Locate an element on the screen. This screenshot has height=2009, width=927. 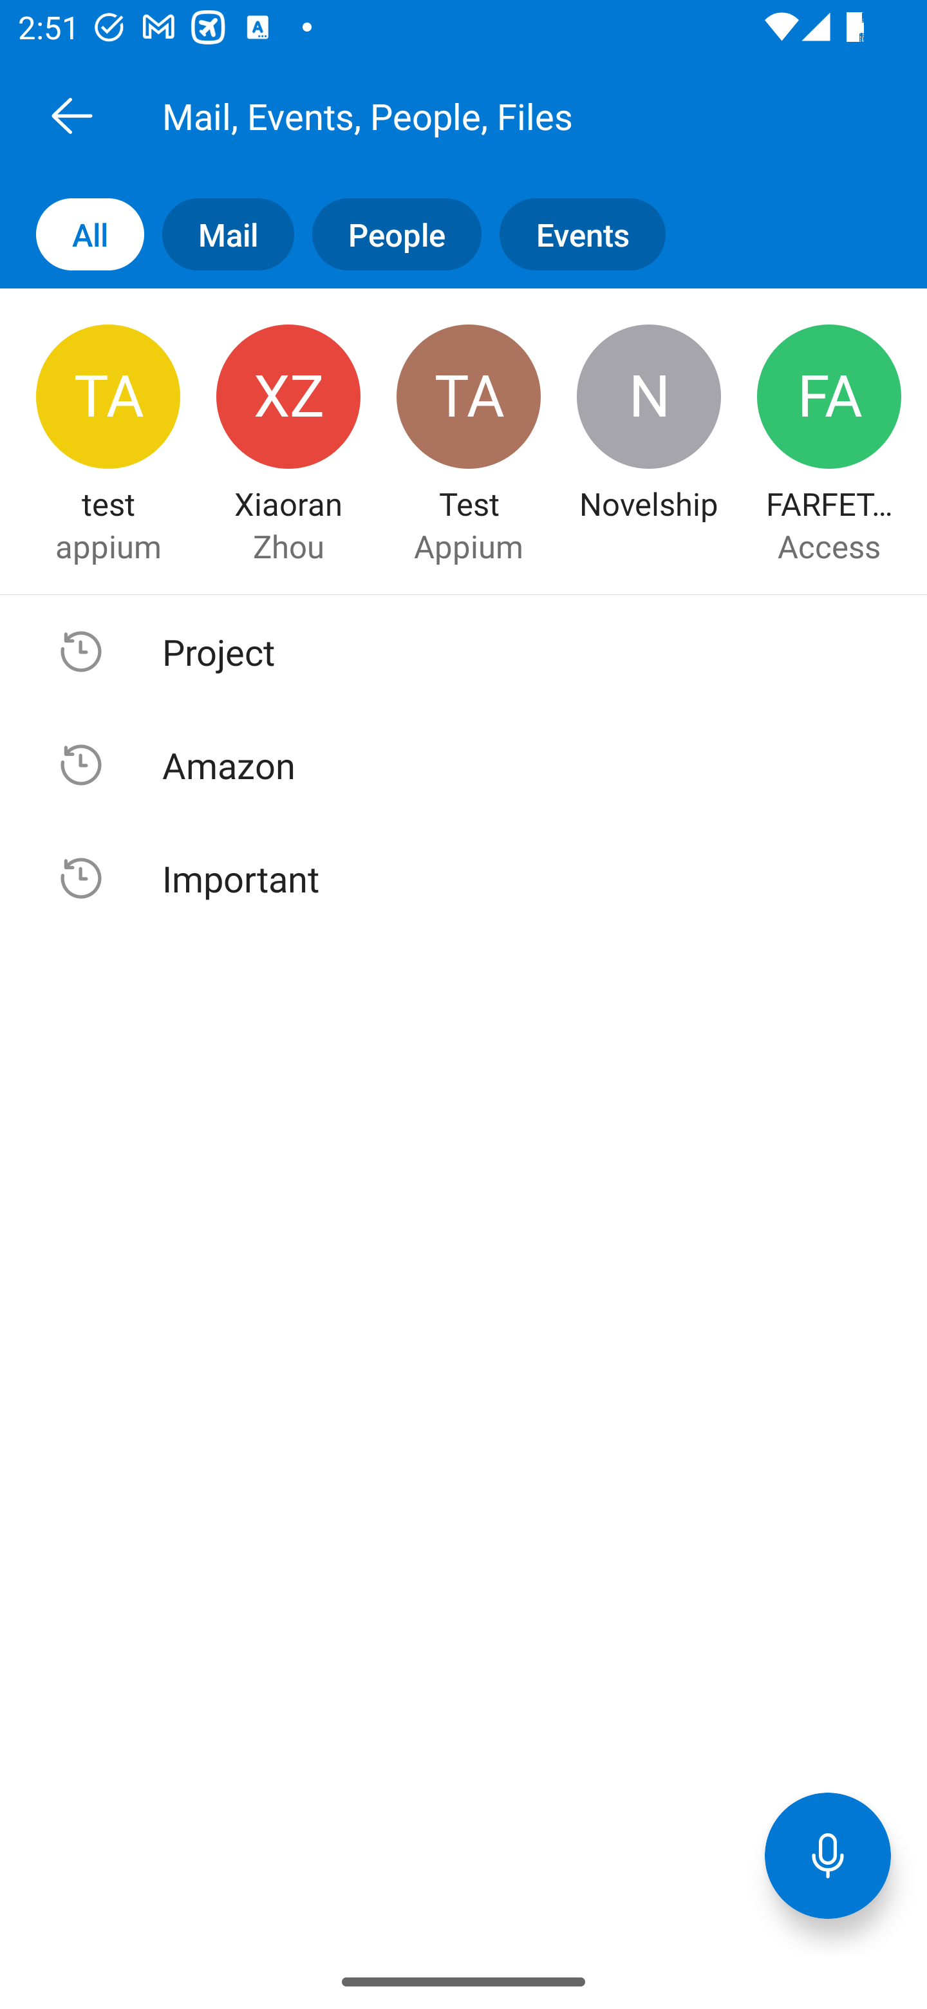
Suggested search , Text, Amazon Amazon is located at coordinates (464, 765).